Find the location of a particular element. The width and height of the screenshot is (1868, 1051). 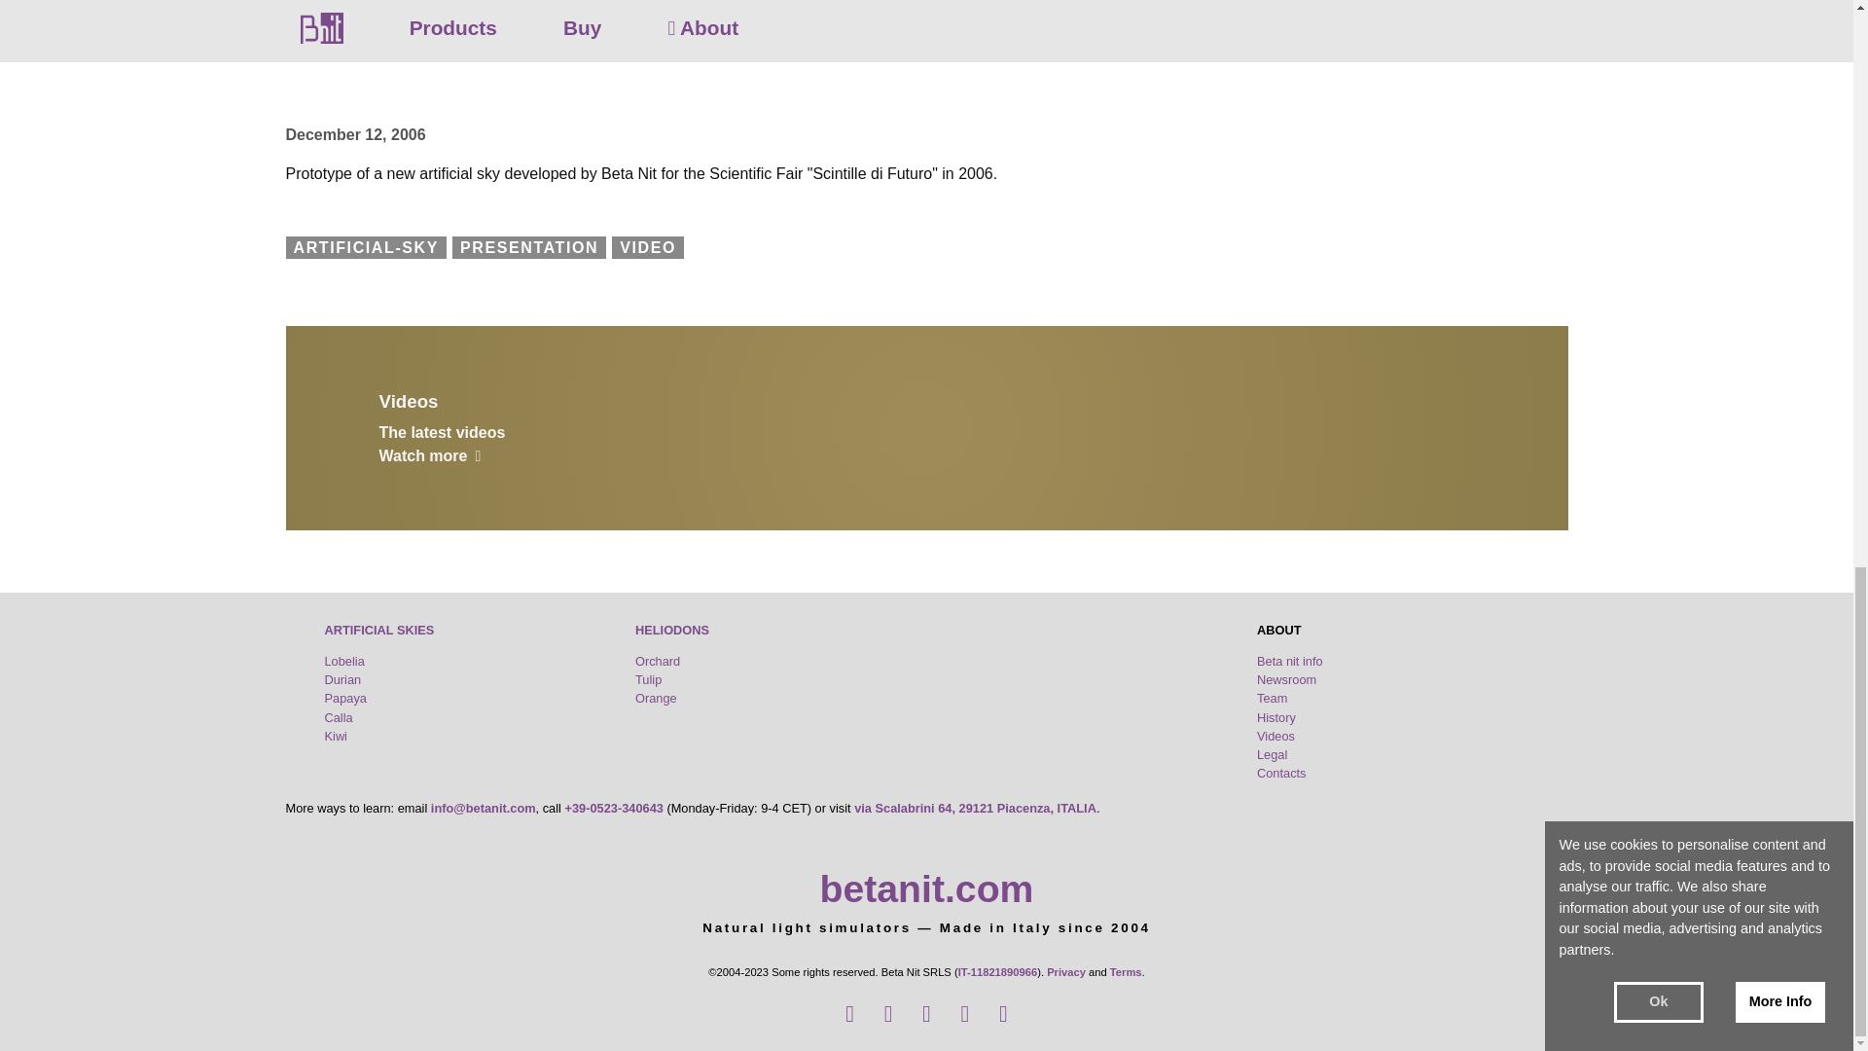

Newsroom is located at coordinates (1286, 679).